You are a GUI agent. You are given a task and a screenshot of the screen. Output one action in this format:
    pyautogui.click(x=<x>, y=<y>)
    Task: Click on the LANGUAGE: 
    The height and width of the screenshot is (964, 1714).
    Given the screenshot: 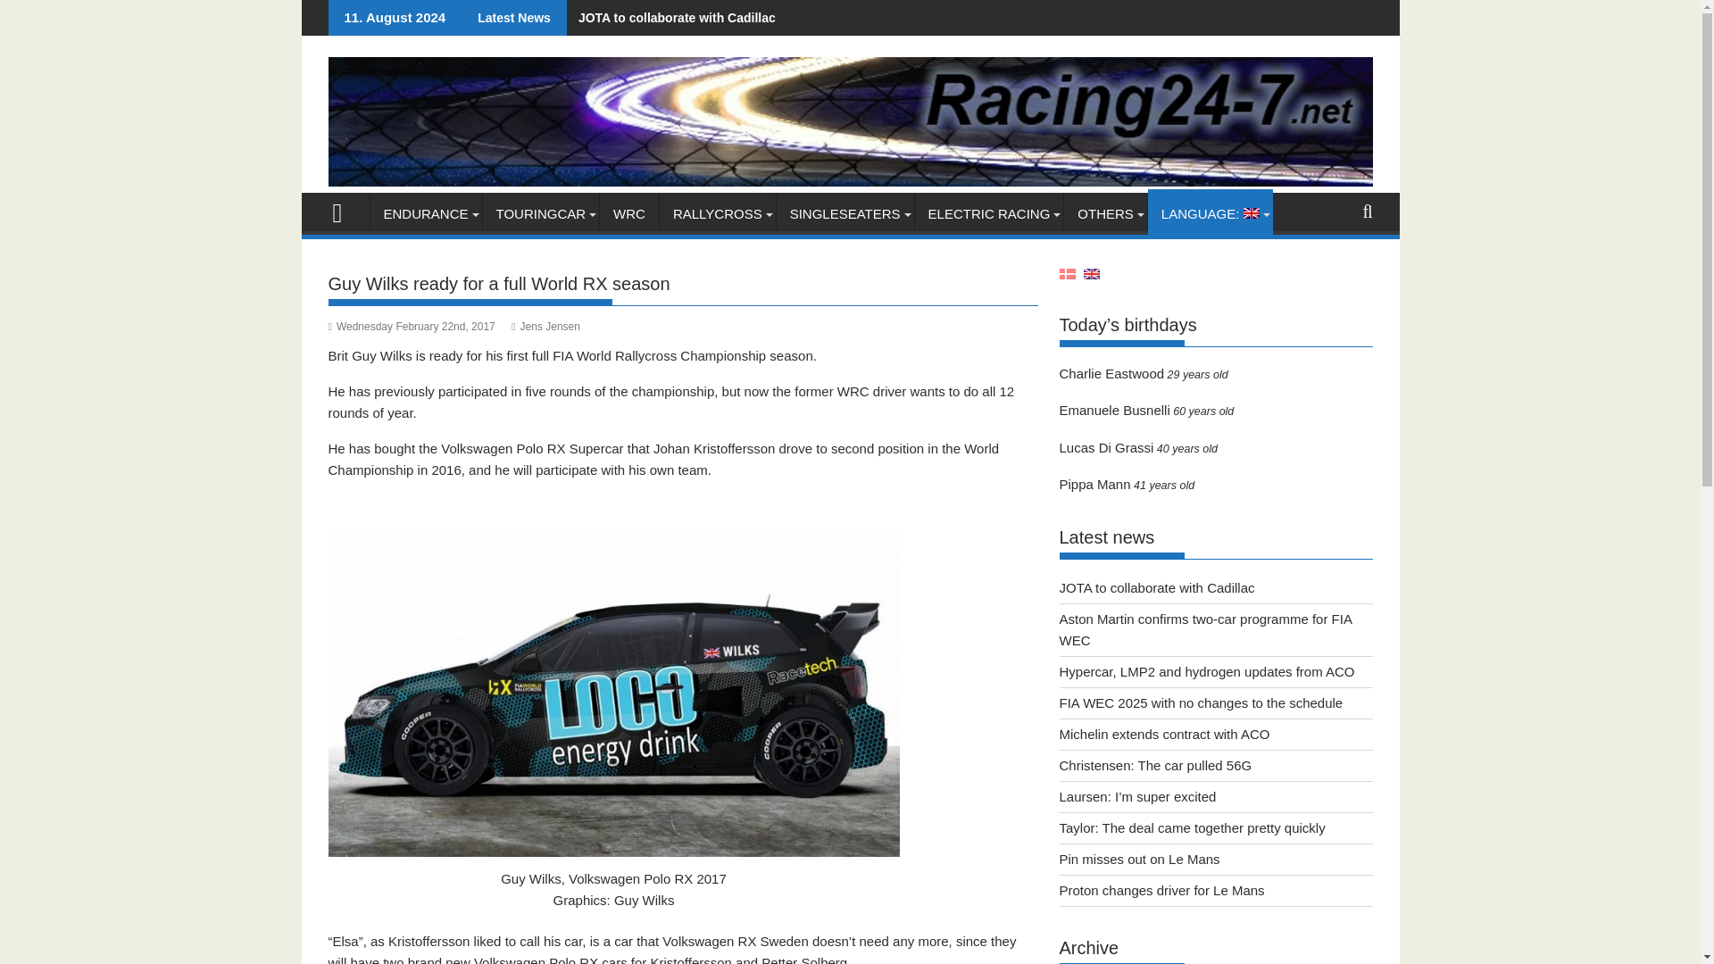 What is the action you would take?
    pyautogui.click(x=1211, y=214)
    